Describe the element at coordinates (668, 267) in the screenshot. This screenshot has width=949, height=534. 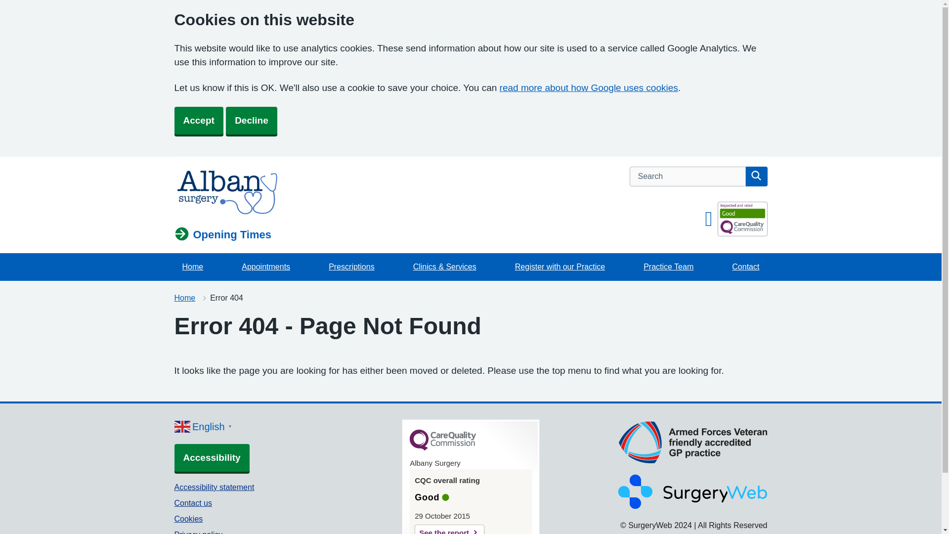
I see `Practice Team` at that location.